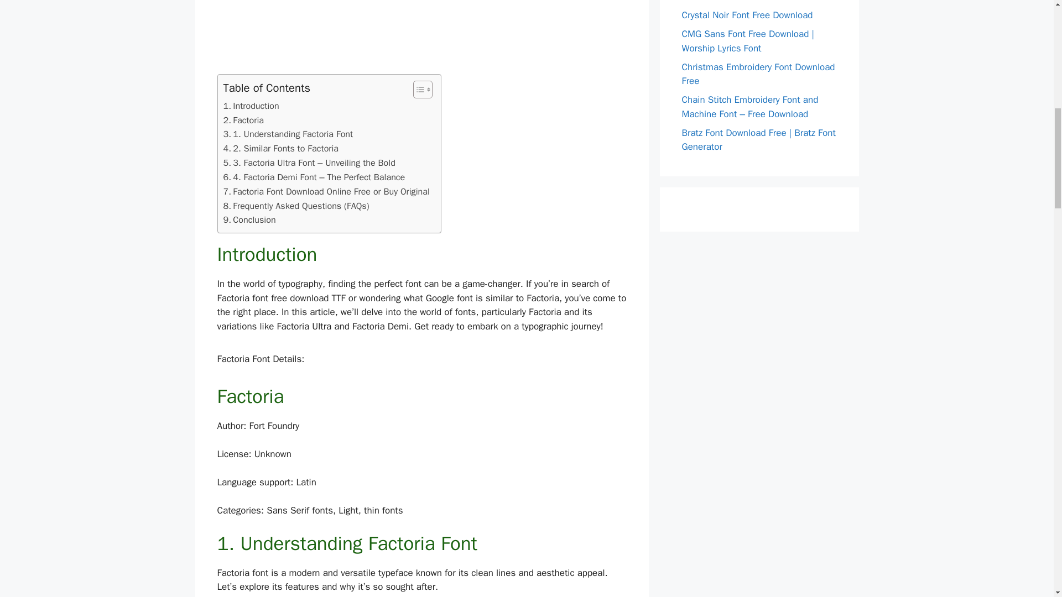  I want to click on Factoria, so click(243, 121).